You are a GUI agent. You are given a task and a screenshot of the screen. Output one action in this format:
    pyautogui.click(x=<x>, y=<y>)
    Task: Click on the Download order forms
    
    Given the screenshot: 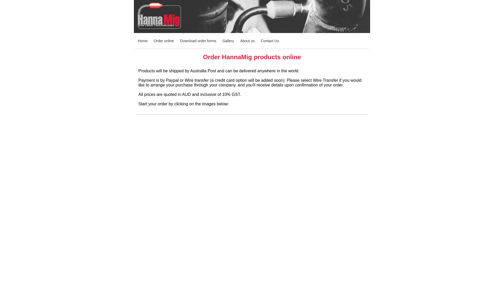 What is the action you would take?
    pyautogui.click(x=198, y=41)
    